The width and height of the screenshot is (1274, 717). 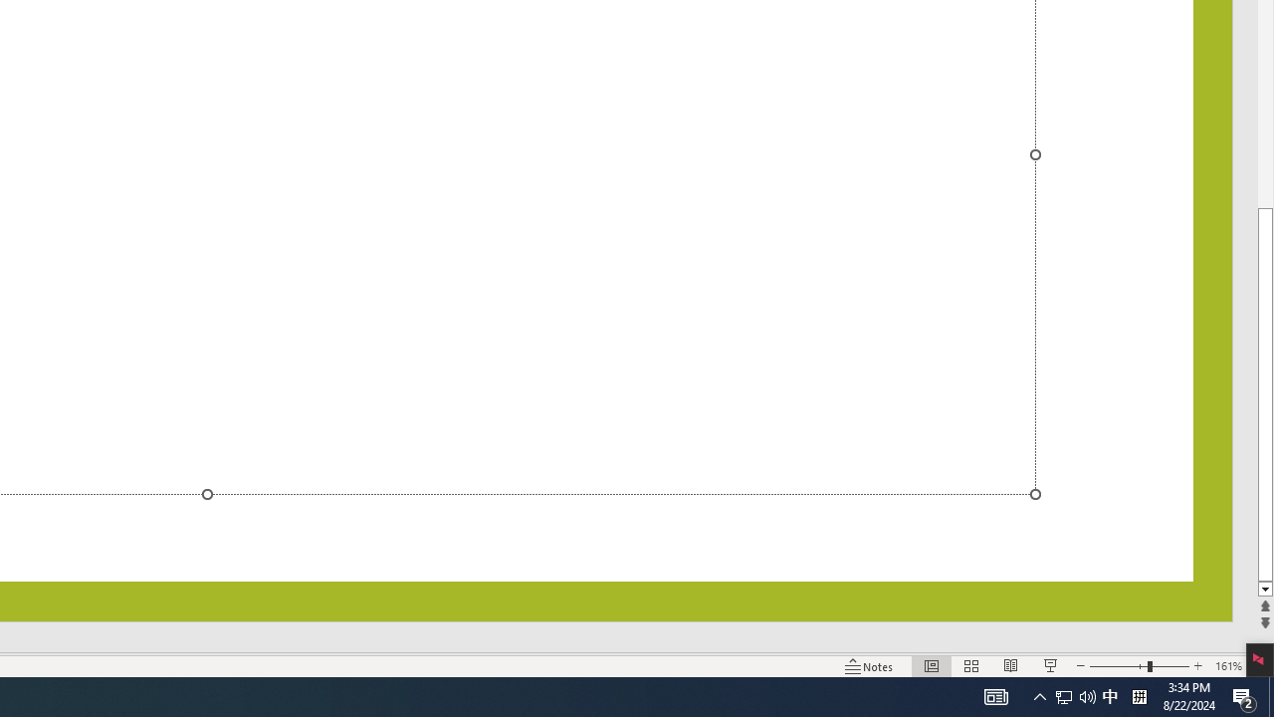 I want to click on Zoom 161%, so click(x=1228, y=665).